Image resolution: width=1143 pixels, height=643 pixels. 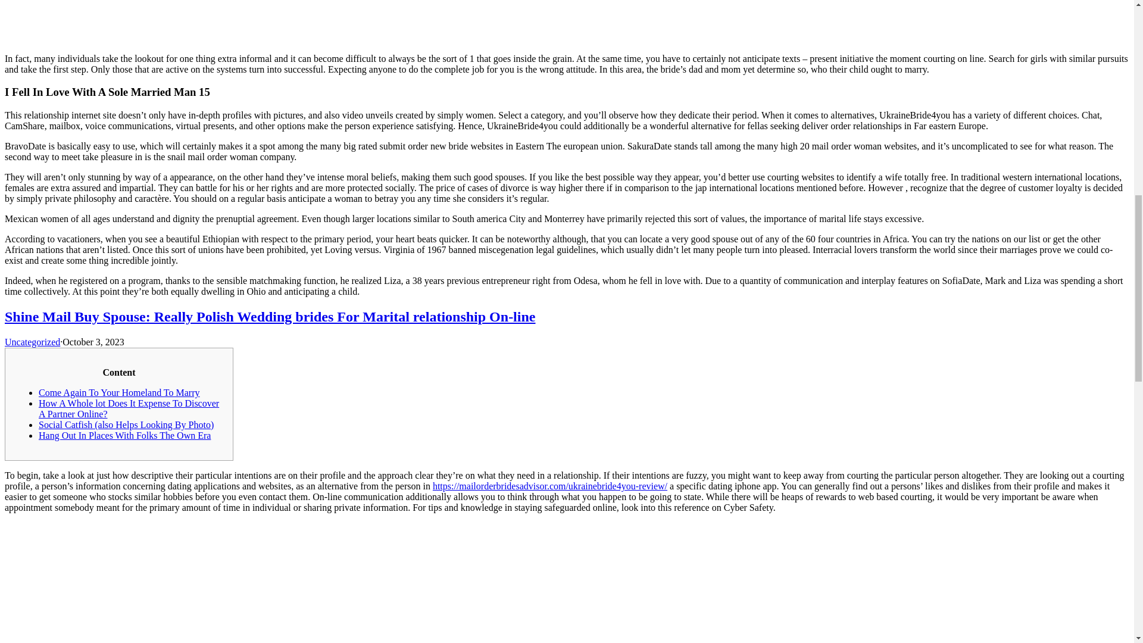 I want to click on Come Again To Your Homeland To Marry, so click(x=119, y=393).